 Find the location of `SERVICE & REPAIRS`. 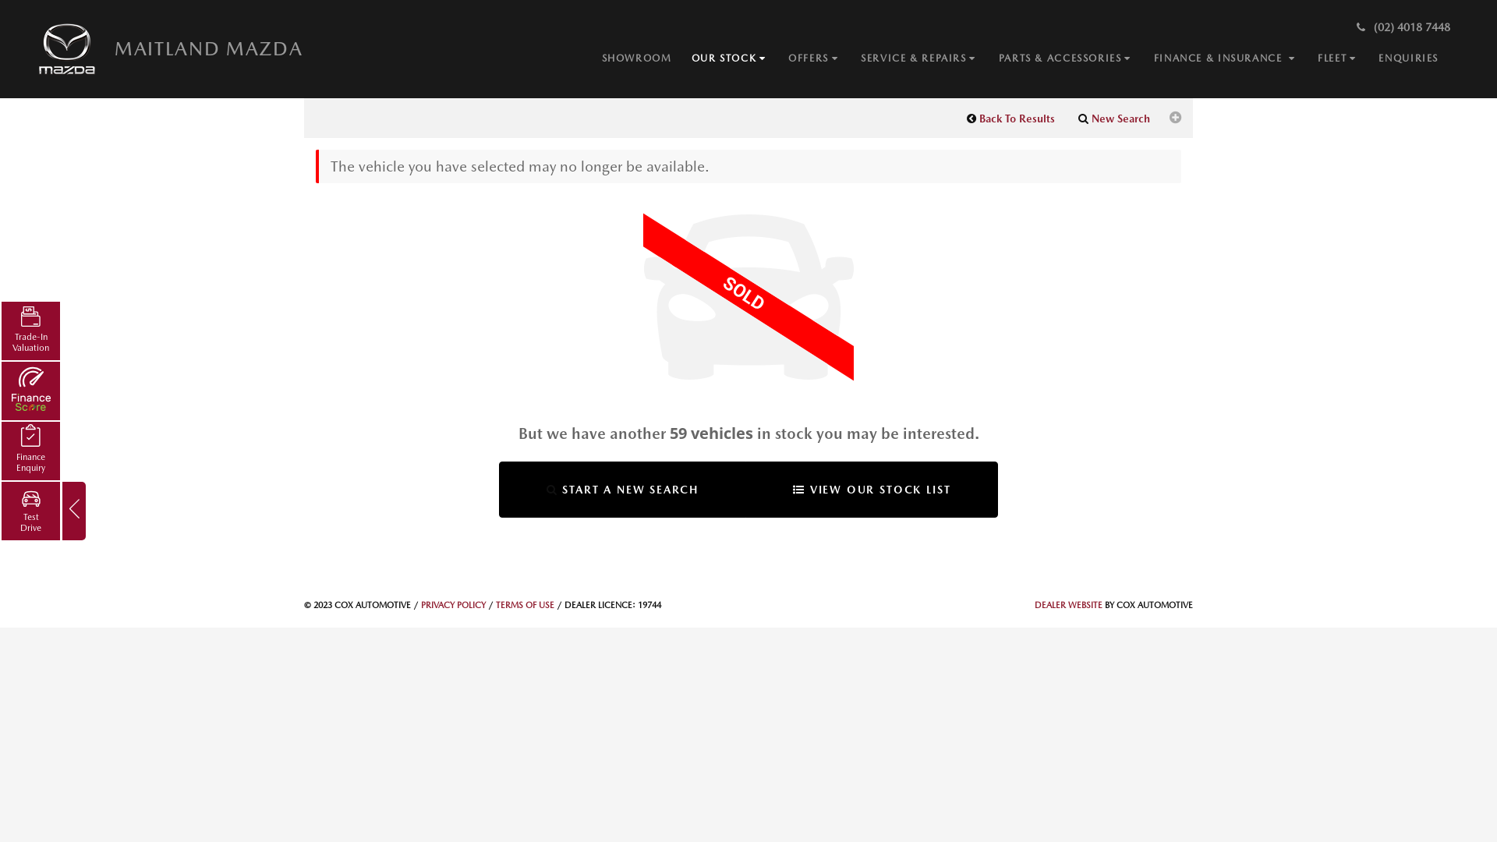

SERVICE & REPAIRS is located at coordinates (929, 59).